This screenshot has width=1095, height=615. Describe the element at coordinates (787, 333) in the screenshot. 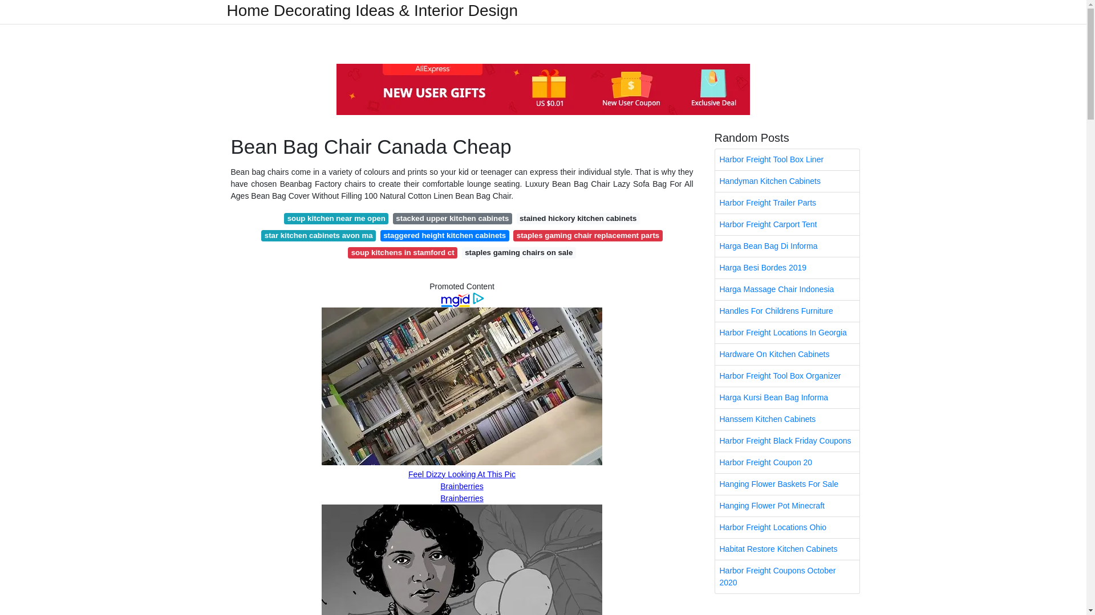

I see `Harbor Freight Locations In Georgia` at that location.